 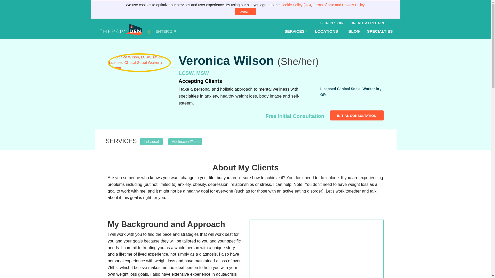 What do you see at coordinates (380, 31) in the screenshot?
I see `SPECIALTIES` at bounding box center [380, 31].